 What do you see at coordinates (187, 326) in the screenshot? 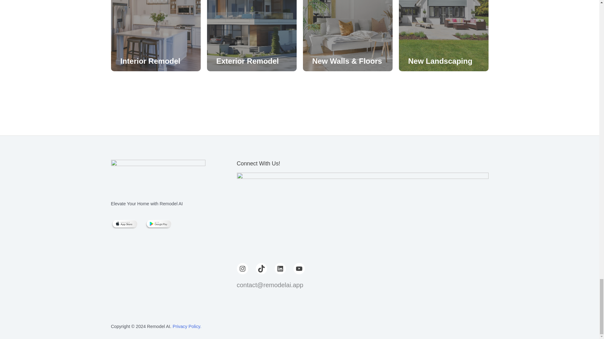
I see `Privacy Policy.` at bounding box center [187, 326].